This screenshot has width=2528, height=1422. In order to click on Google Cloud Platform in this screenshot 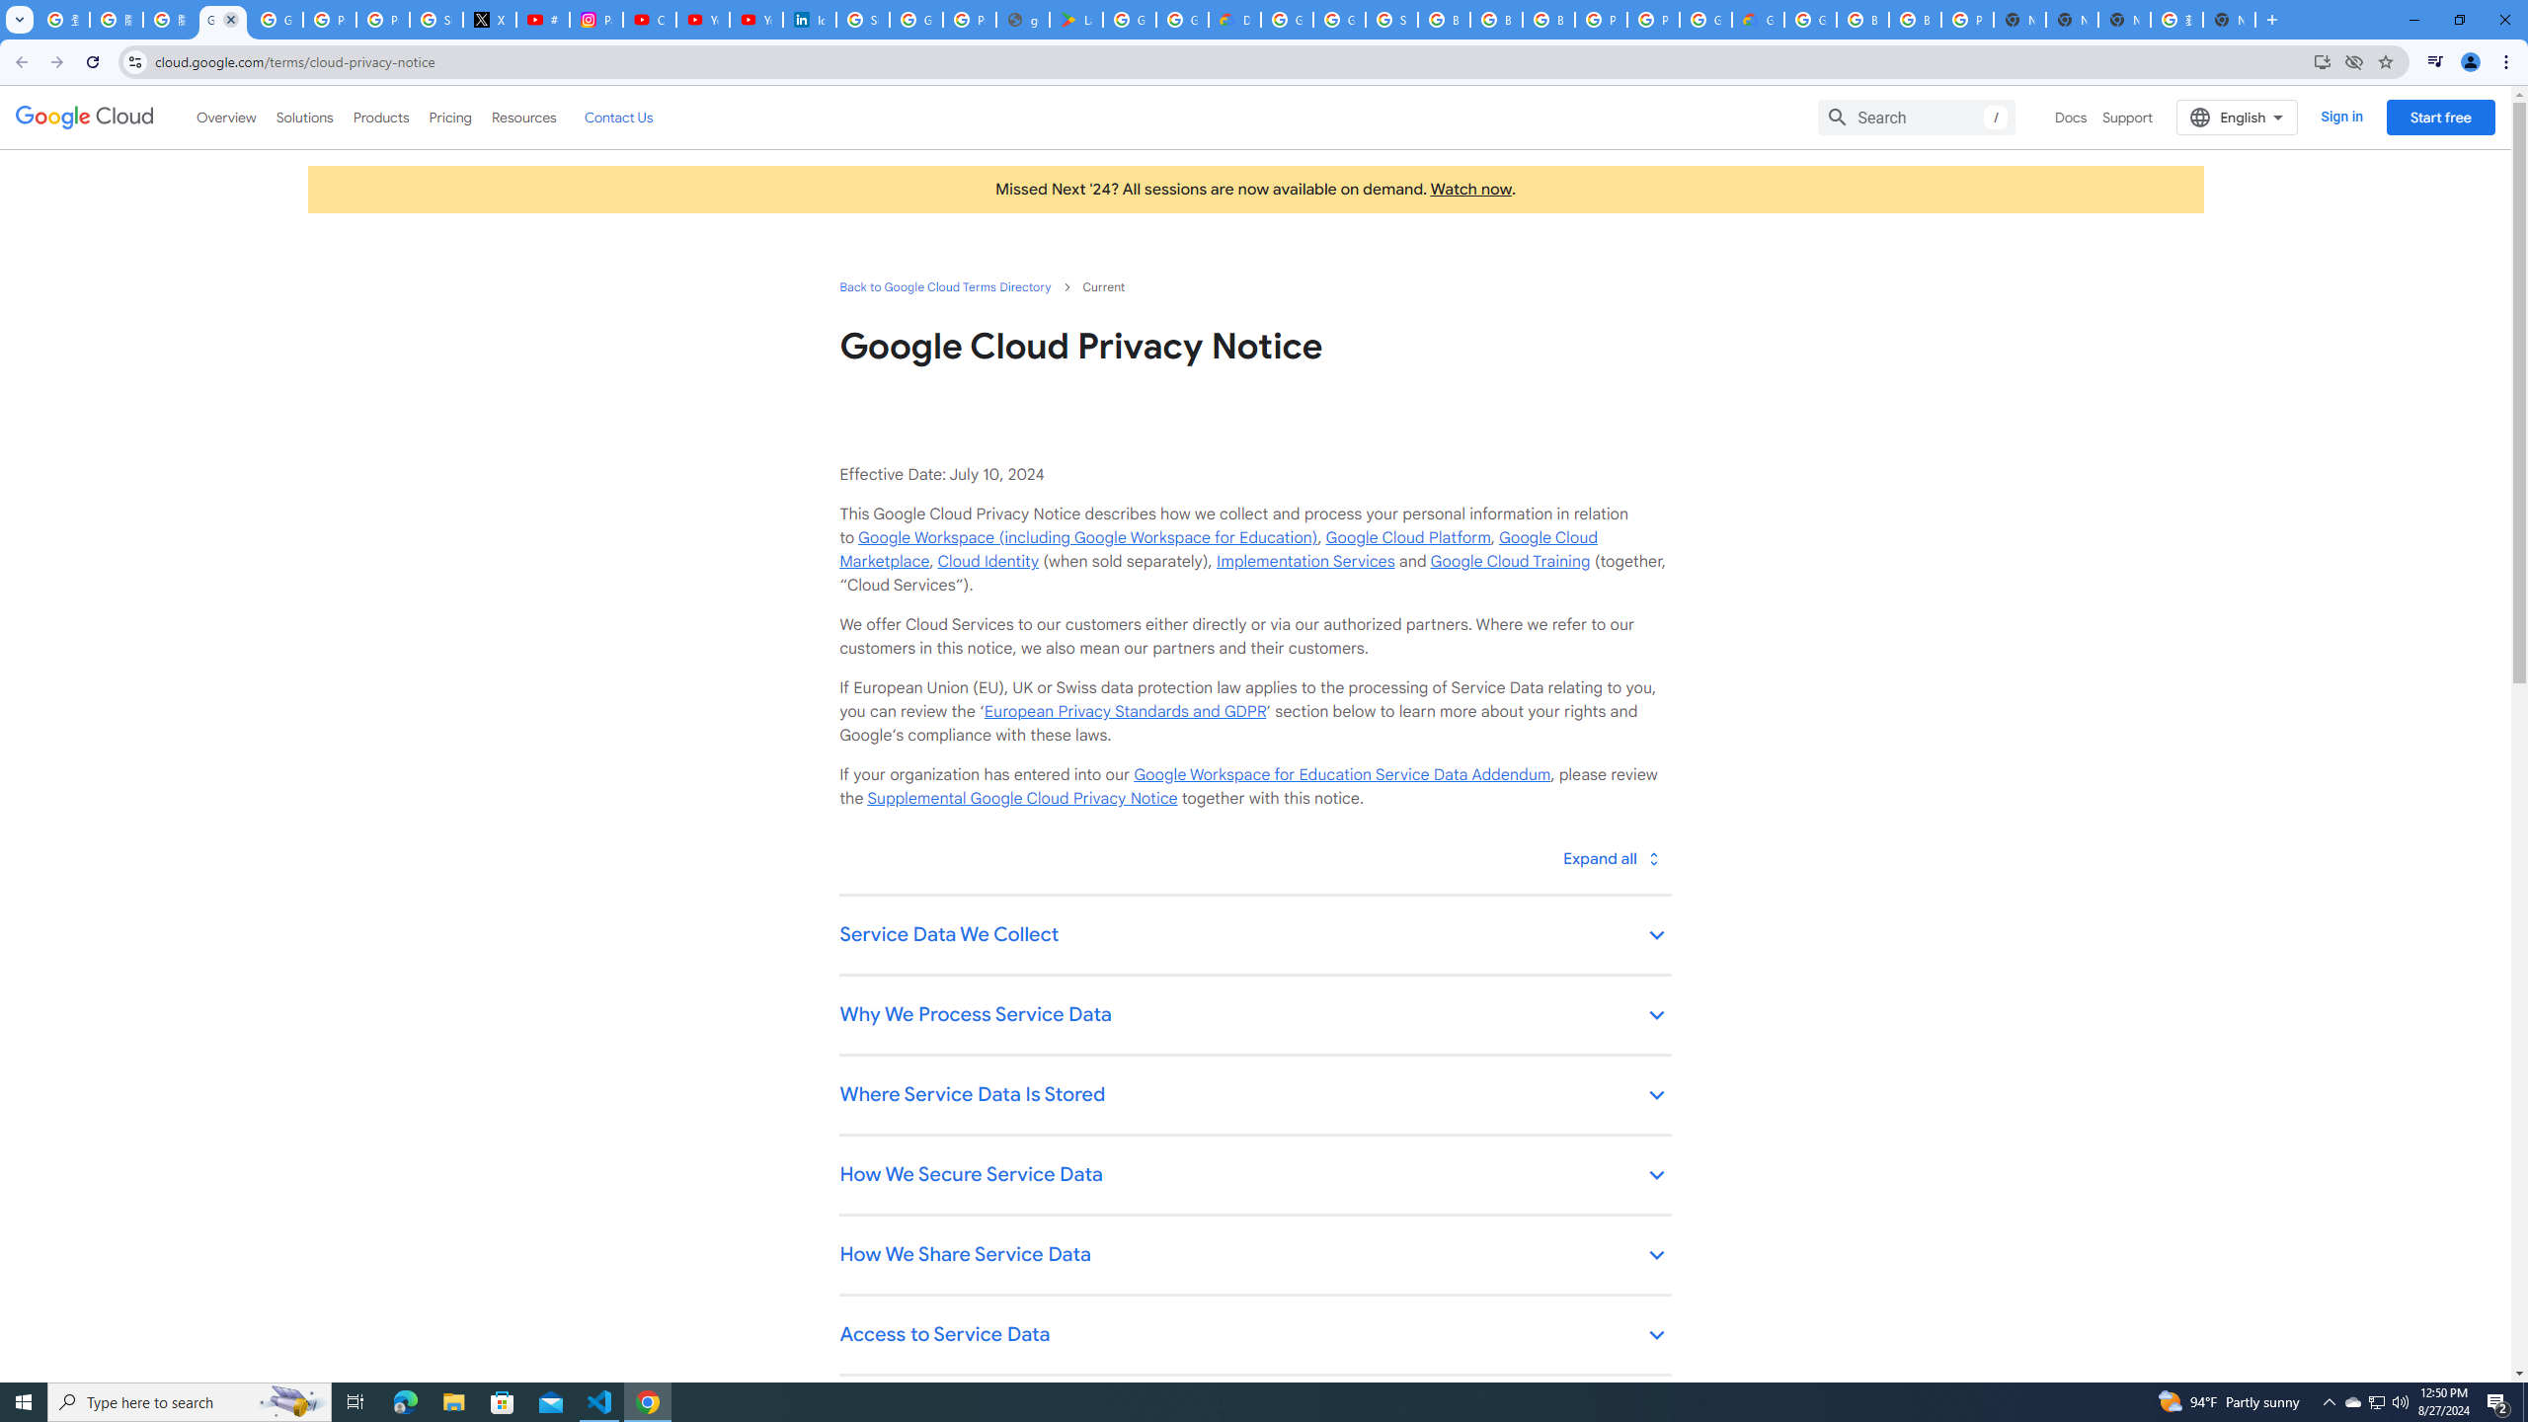, I will do `click(1408, 537)`.